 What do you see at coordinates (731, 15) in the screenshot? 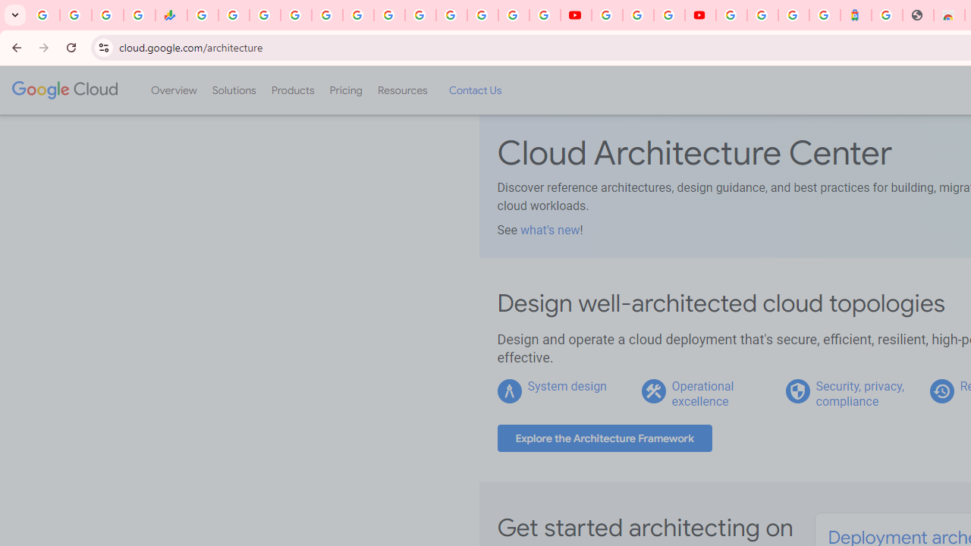
I see `Sign in - Google Accounts` at bounding box center [731, 15].